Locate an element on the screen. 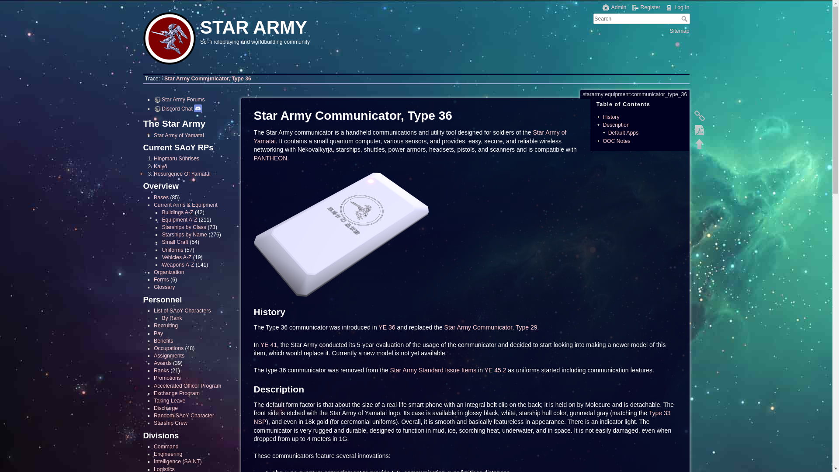 Image resolution: width=839 pixels, height=472 pixels. List of SAoY Characters is located at coordinates (182, 311).